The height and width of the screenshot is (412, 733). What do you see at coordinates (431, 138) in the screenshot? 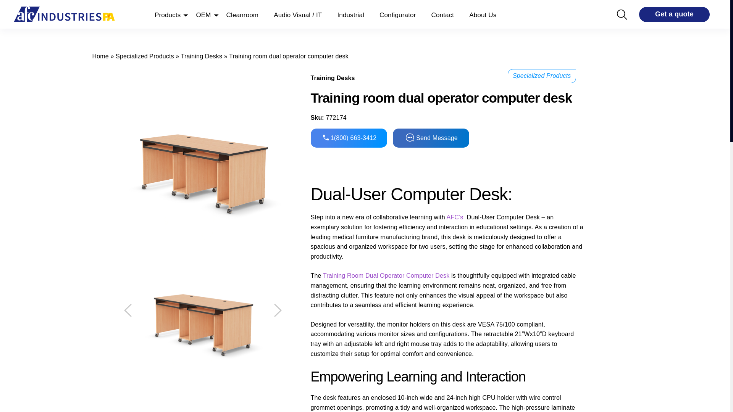
I see `Send Message` at bounding box center [431, 138].